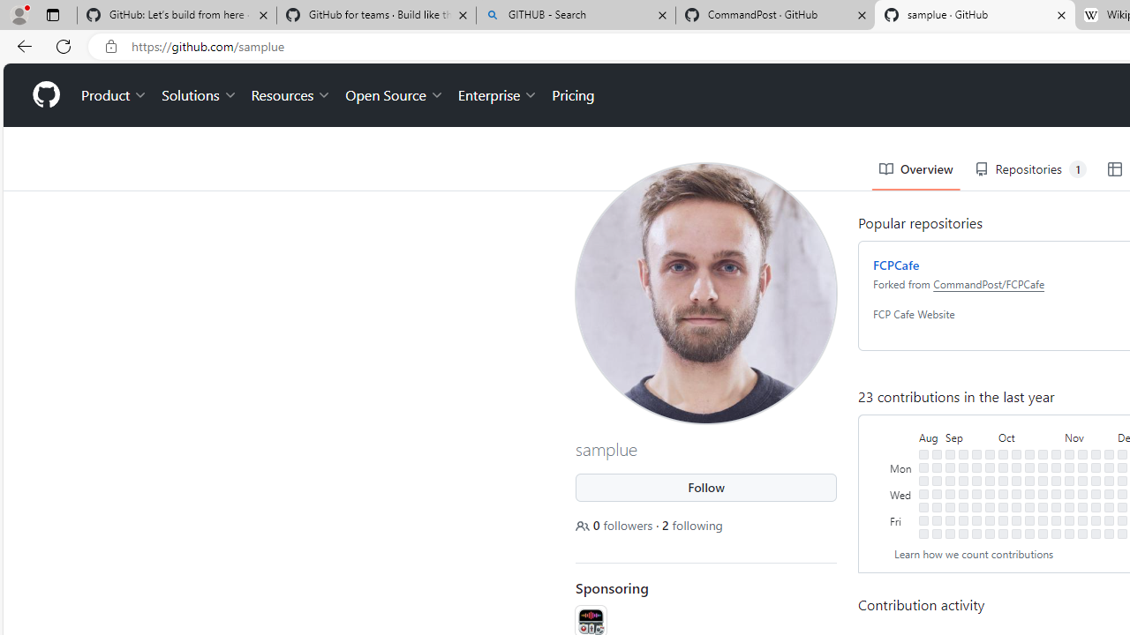  Describe the element at coordinates (962, 493) in the screenshot. I see `No contributions on September 13th.` at that location.